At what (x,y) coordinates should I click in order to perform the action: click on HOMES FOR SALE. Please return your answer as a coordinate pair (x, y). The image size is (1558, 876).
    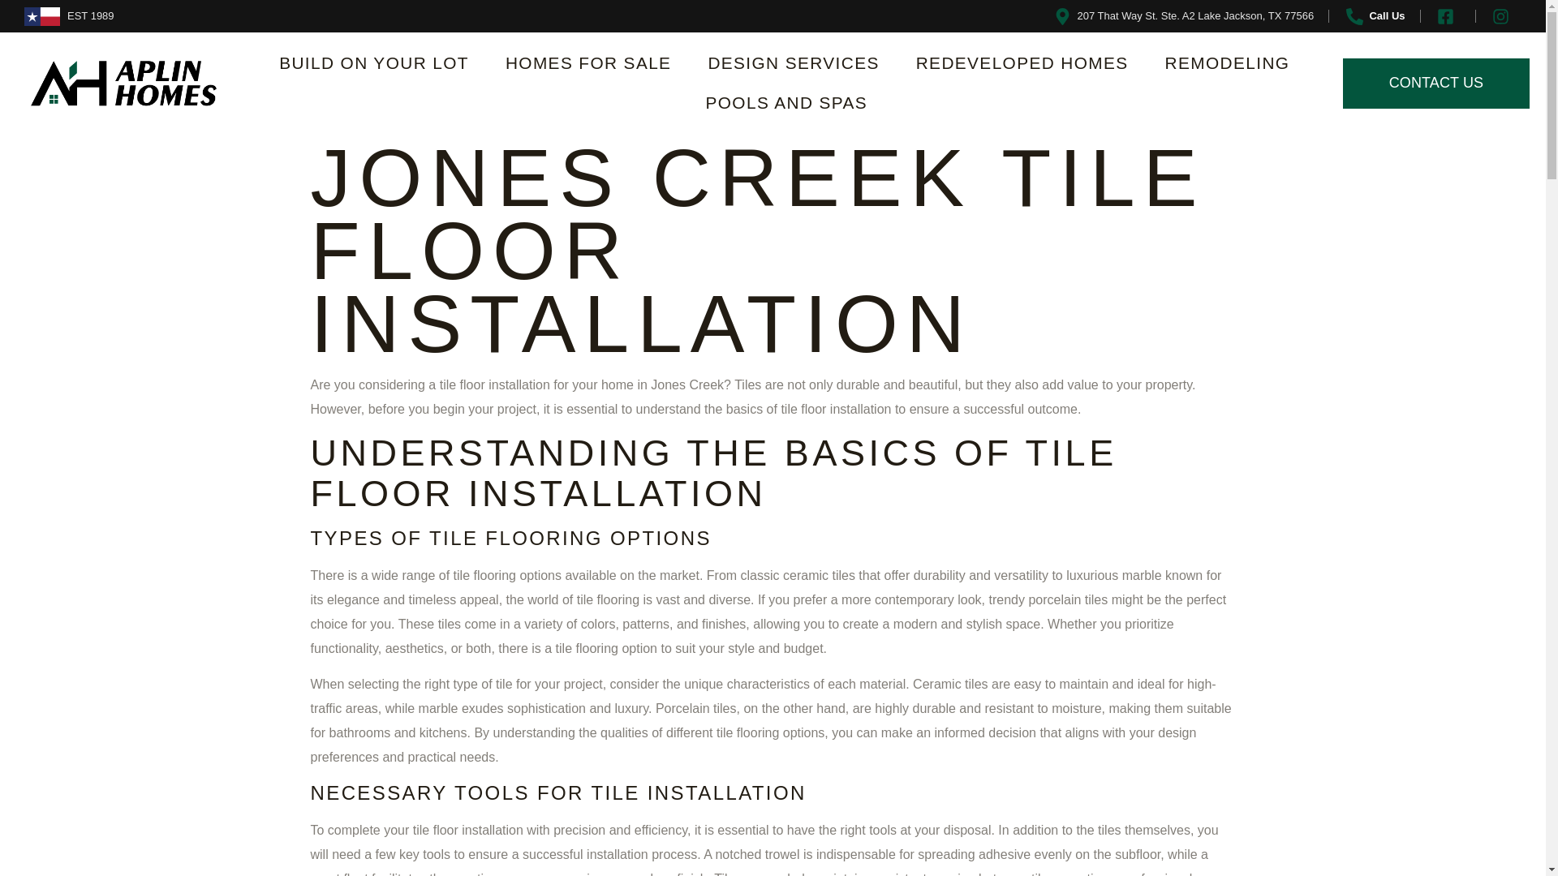
    Looking at the image, I should click on (588, 63).